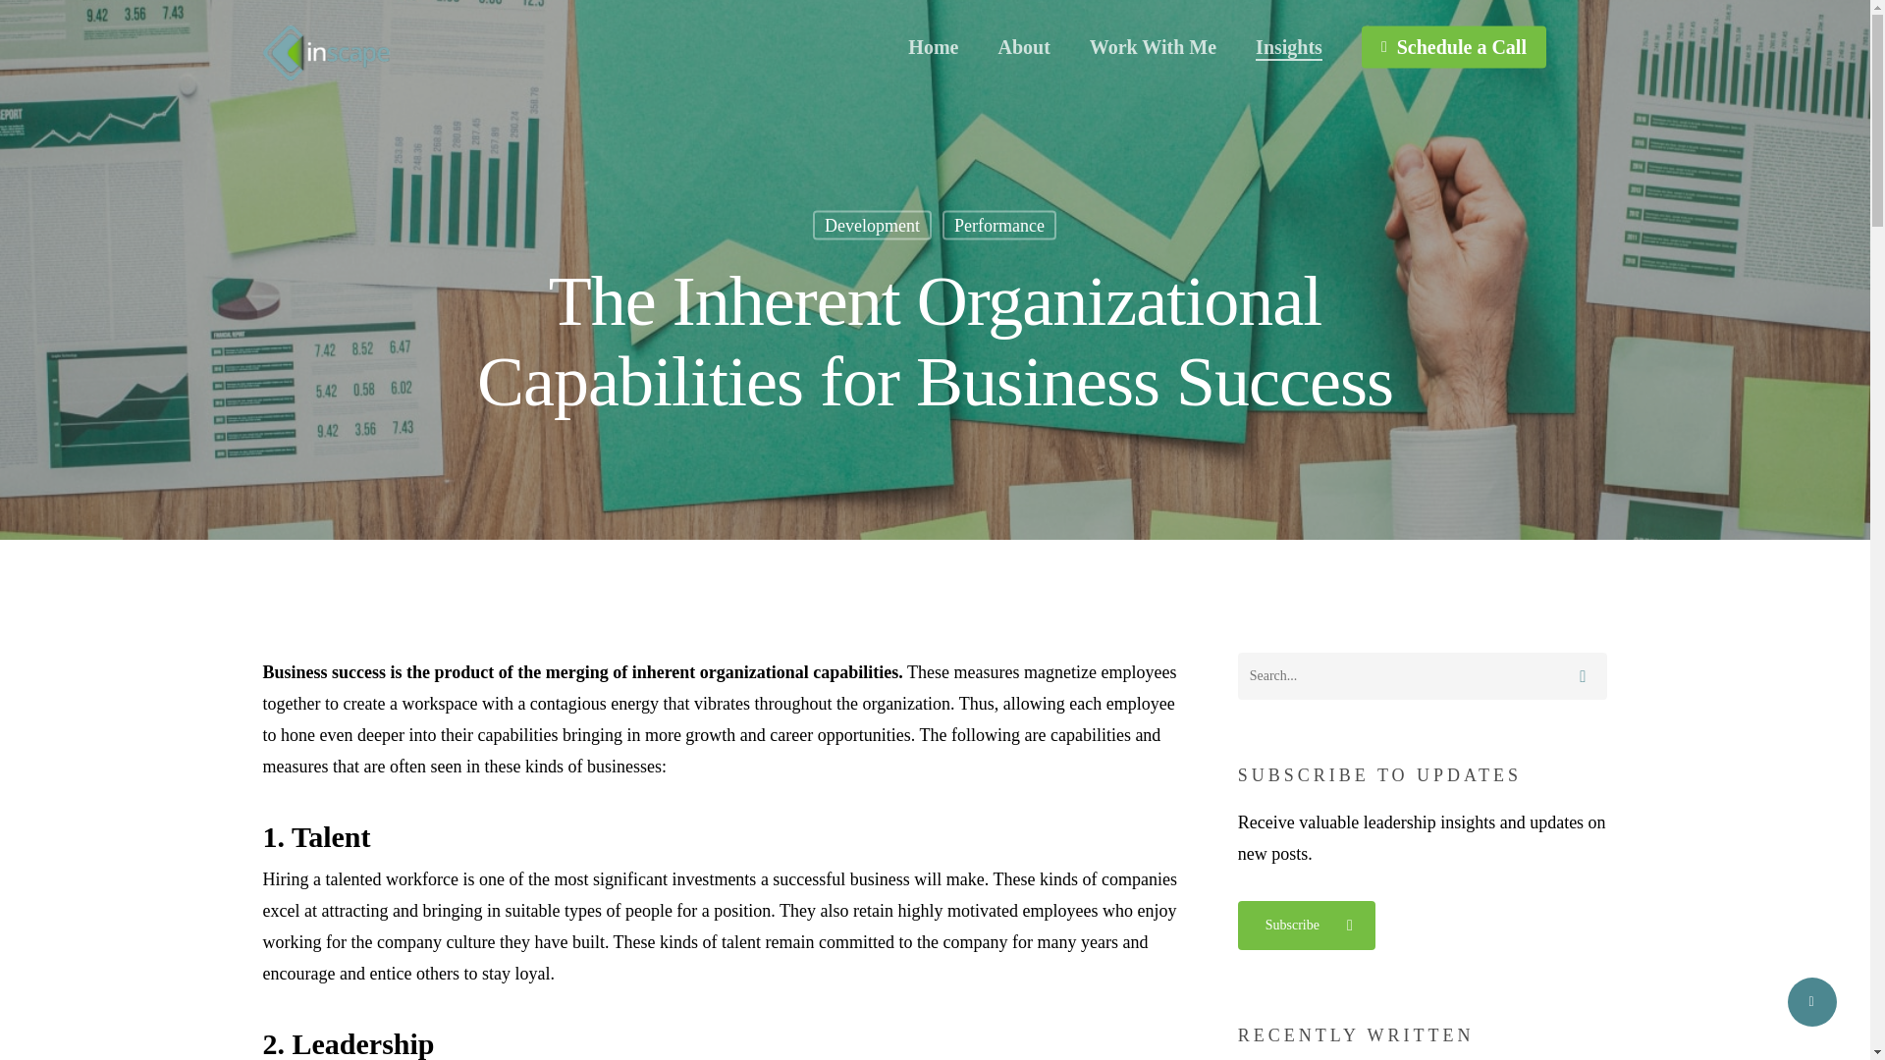  Describe the element at coordinates (1153, 47) in the screenshot. I see `Work With Me` at that location.